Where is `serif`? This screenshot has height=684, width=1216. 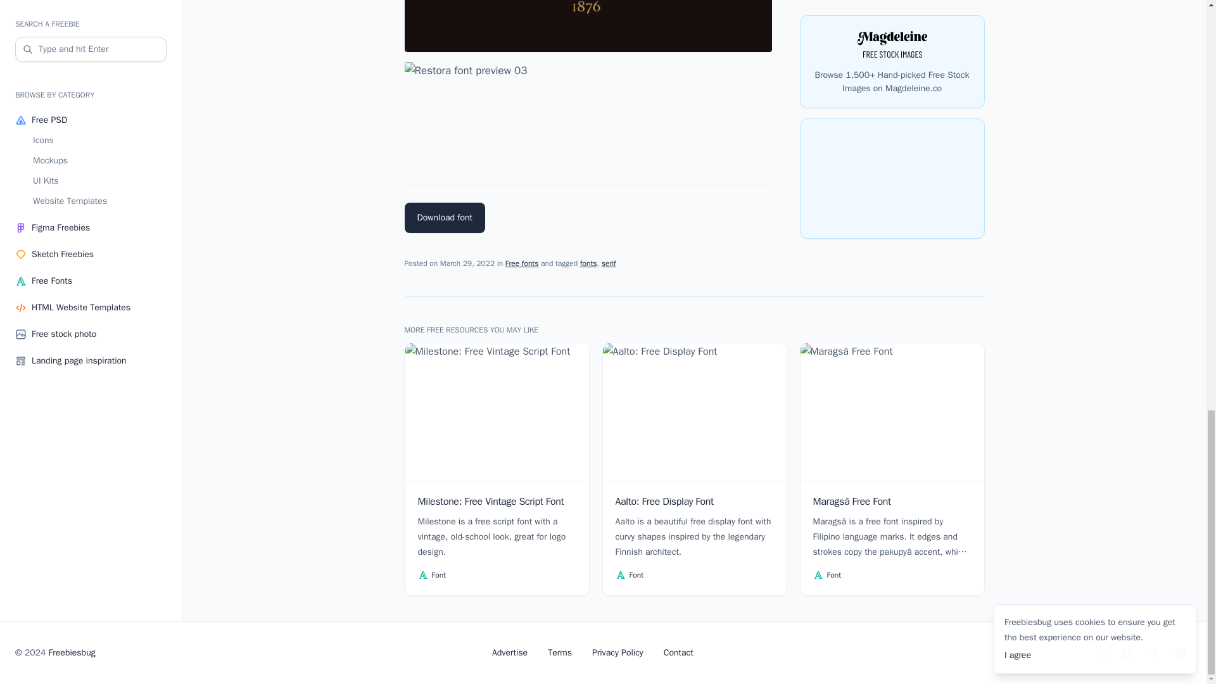 serif is located at coordinates (609, 263).